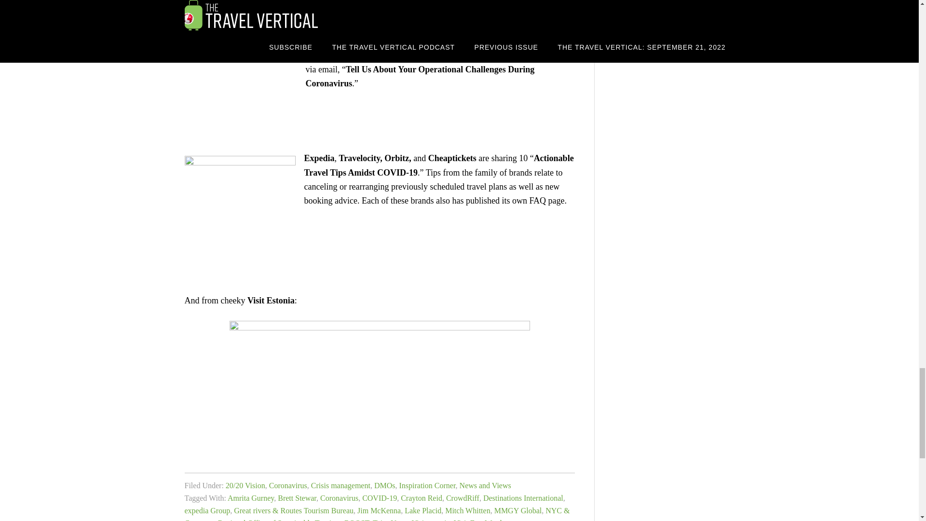 The height and width of the screenshot is (521, 926). Describe the element at coordinates (485, 485) in the screenshot. I see `News and Views` at that location.